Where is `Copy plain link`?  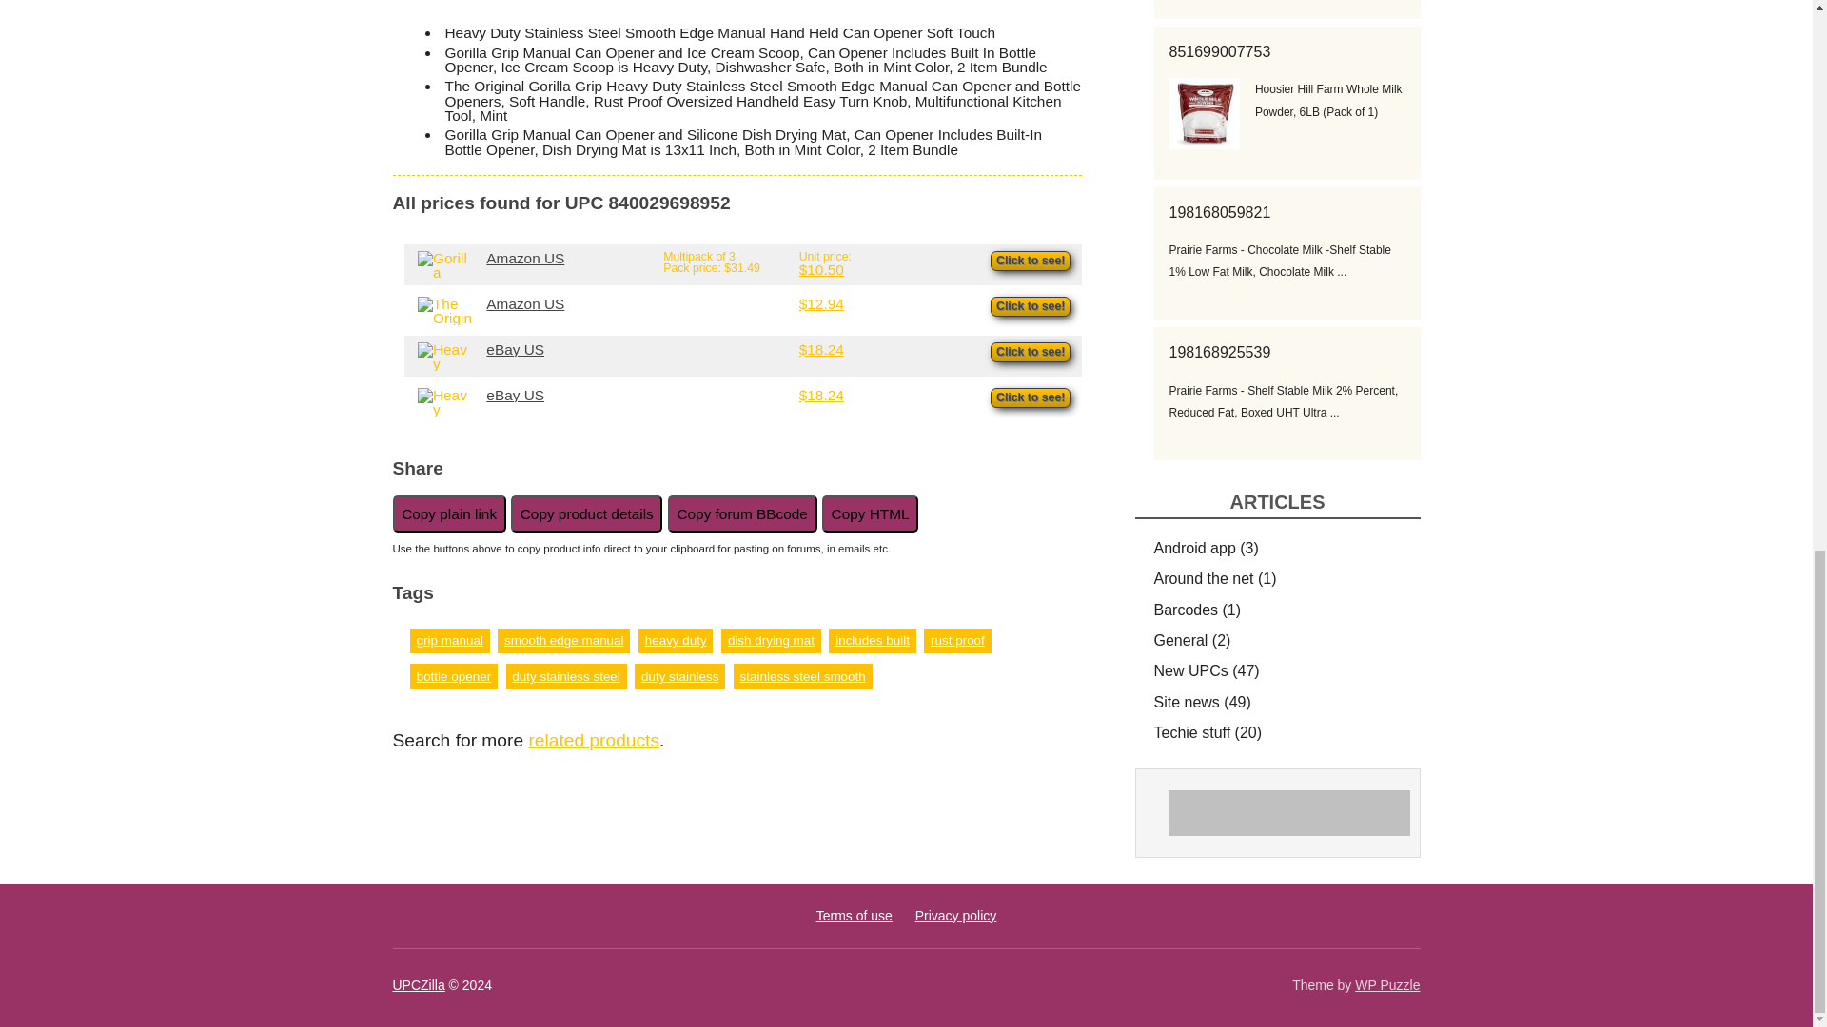
Copy plain link is located at coordinates (449, 513).